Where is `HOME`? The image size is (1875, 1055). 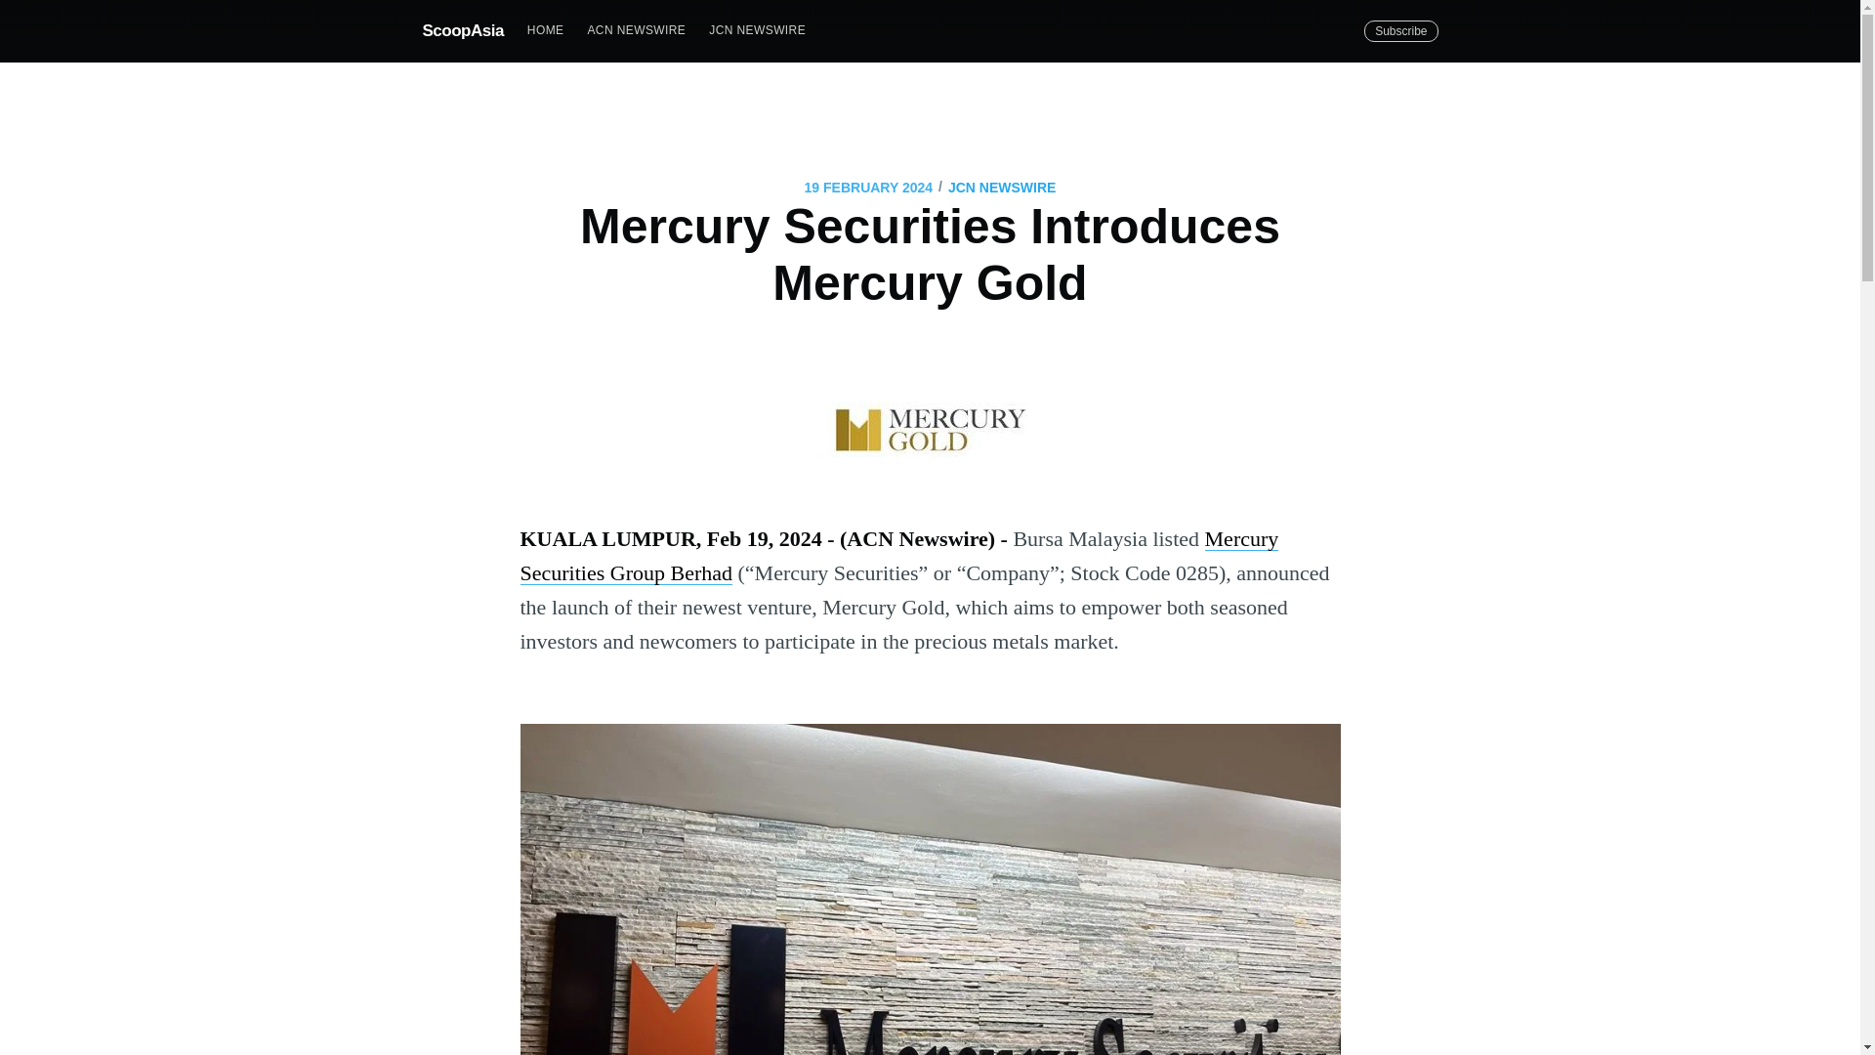
HOME is located at coordinates (545, 29).